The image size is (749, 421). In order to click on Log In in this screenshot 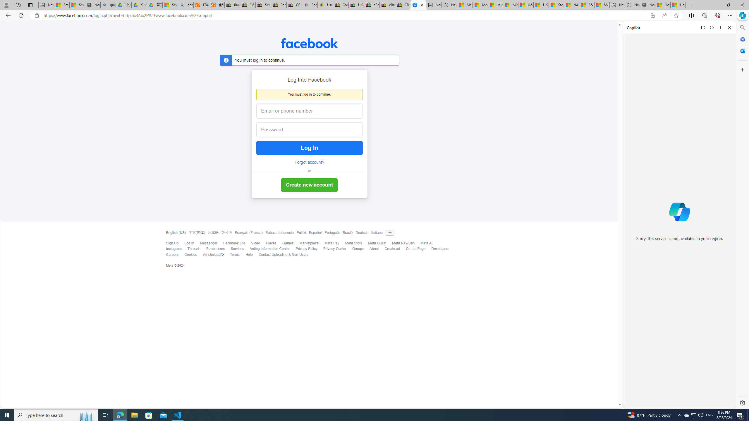, I will do `click(309, 148)`.